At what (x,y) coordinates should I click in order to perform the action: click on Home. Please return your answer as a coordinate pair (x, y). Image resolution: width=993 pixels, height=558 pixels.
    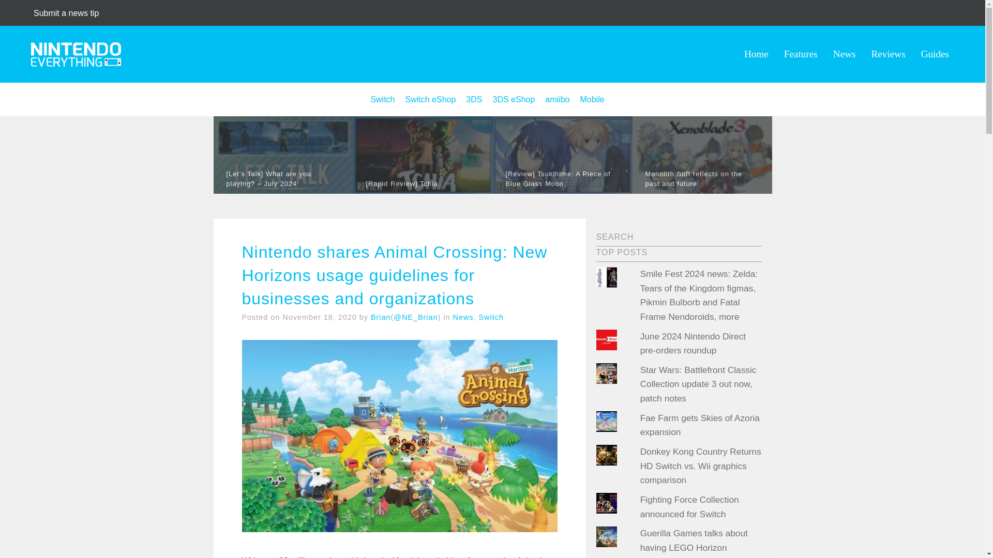
    Looking at the image, I should click on (756, 54).